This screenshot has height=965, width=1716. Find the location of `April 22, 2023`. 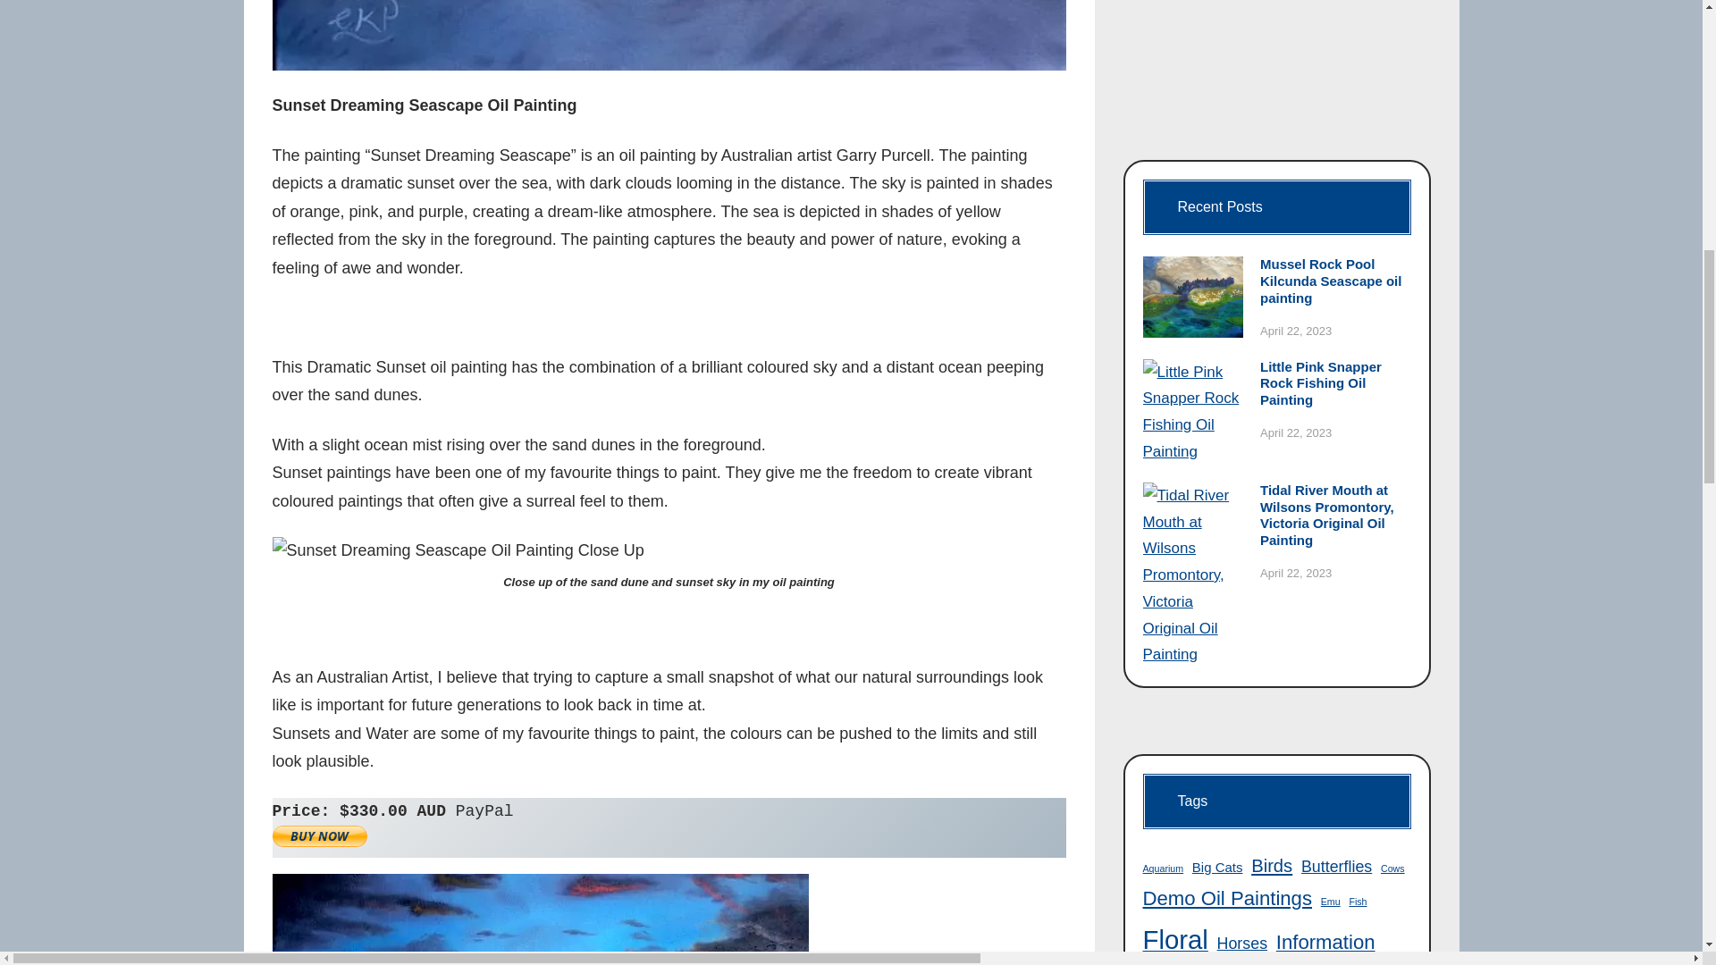

April 22, 2023 is located at coordinates (1295, 331).